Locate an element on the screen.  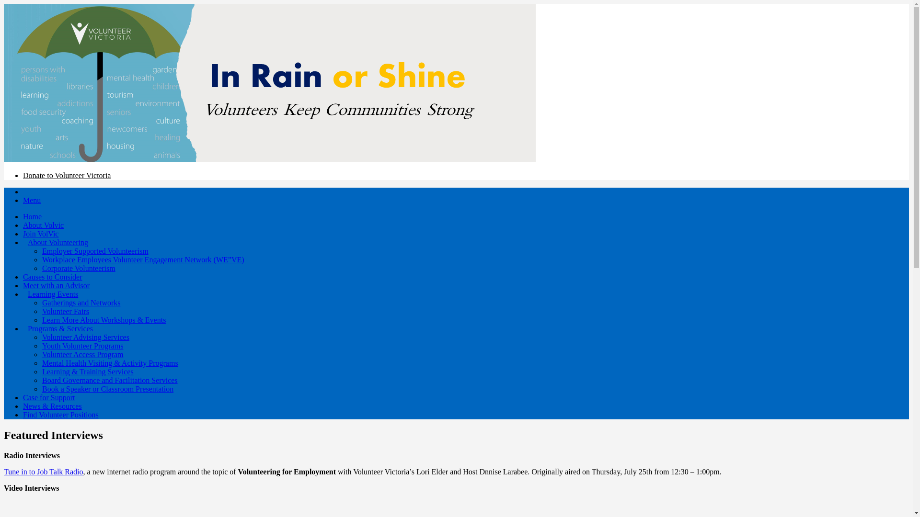
Causes to Consider is located at coordinates (53, 277).